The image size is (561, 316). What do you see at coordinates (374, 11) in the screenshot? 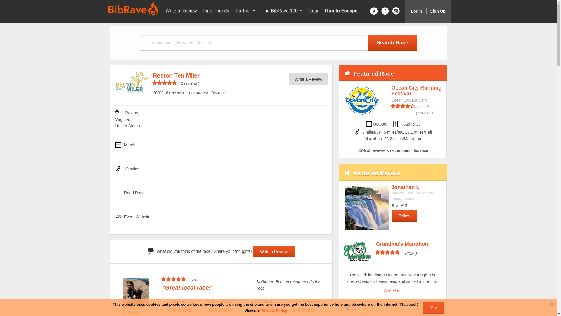
I see `Twitter` at bounding box center [374, 11].